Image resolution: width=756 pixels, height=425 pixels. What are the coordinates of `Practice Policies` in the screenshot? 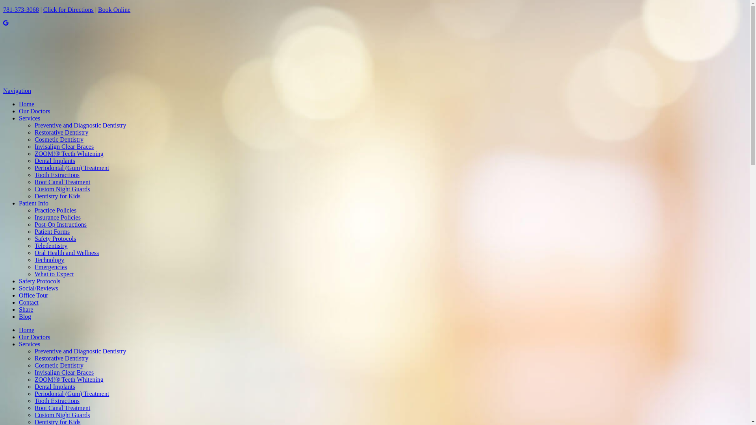 It's located at (56, 210).